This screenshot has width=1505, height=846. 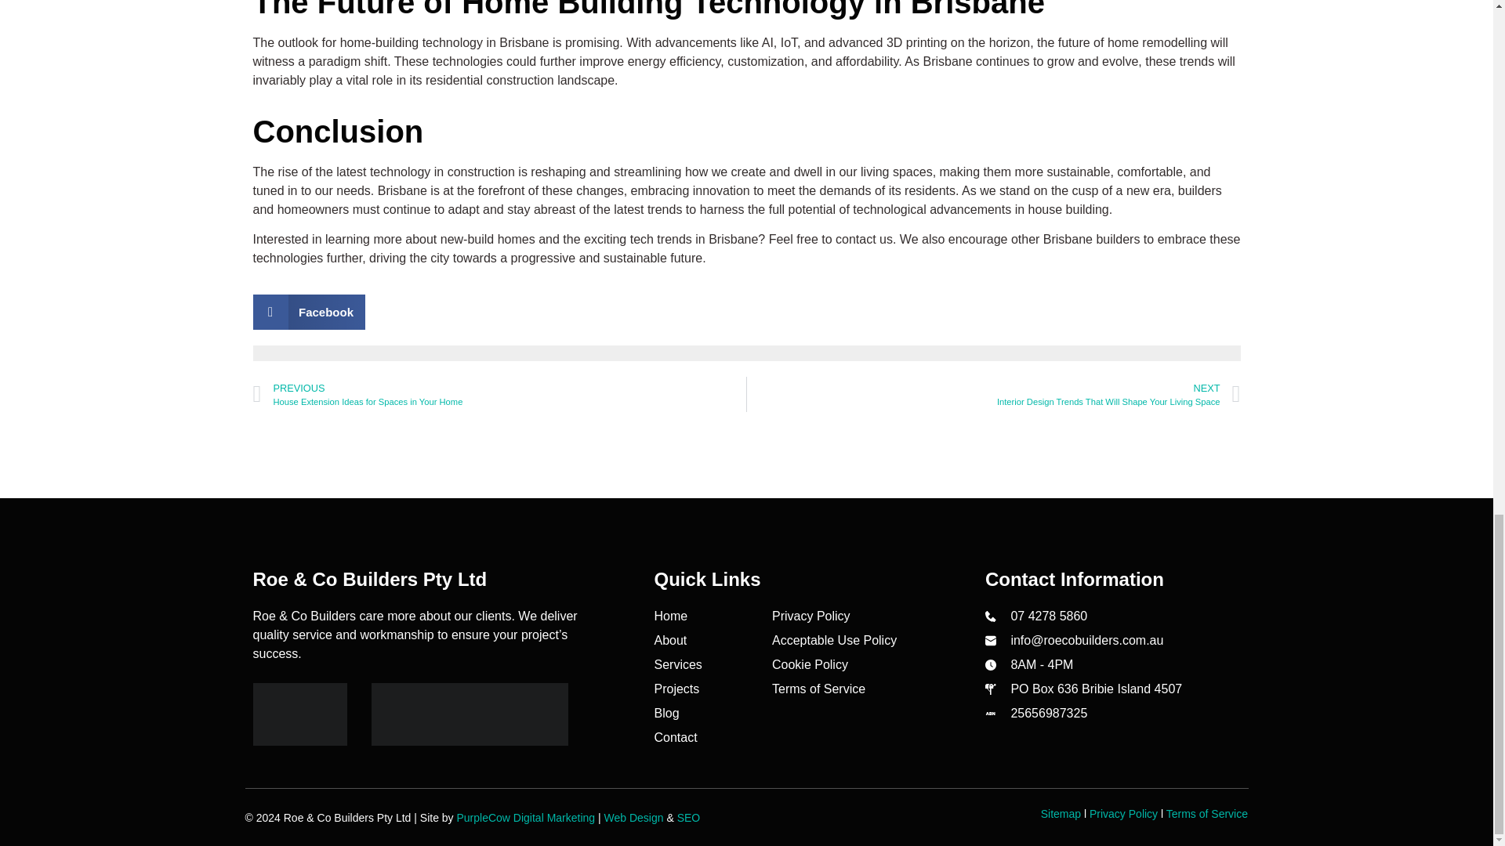 What do you see at coordinates (633, 817) in the screenshot?
I see `Web Design` at bounding box center [633, 817].